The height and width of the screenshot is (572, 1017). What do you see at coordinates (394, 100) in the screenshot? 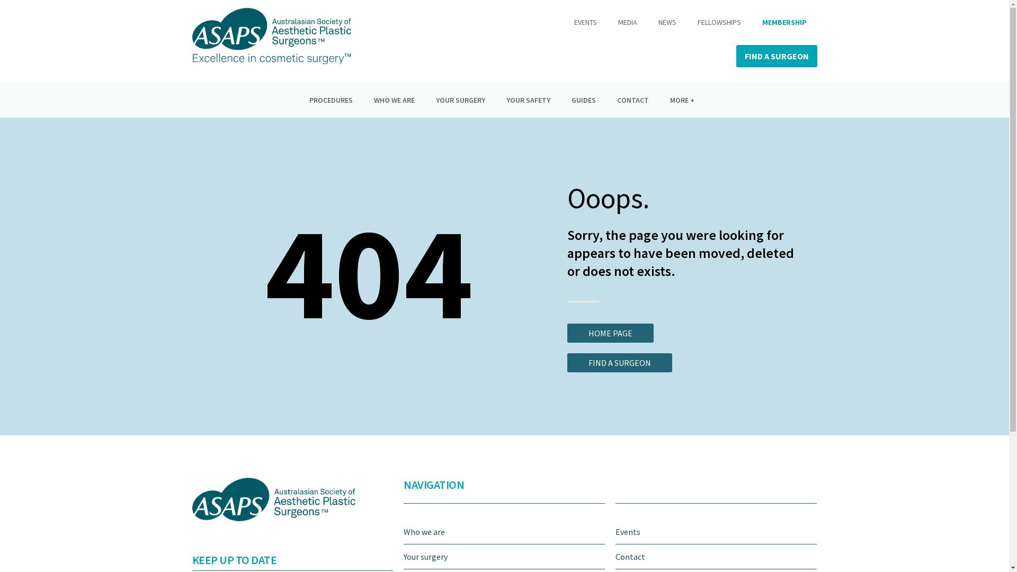
I see `WHO WE ARE` at bounding box center [394, 100].